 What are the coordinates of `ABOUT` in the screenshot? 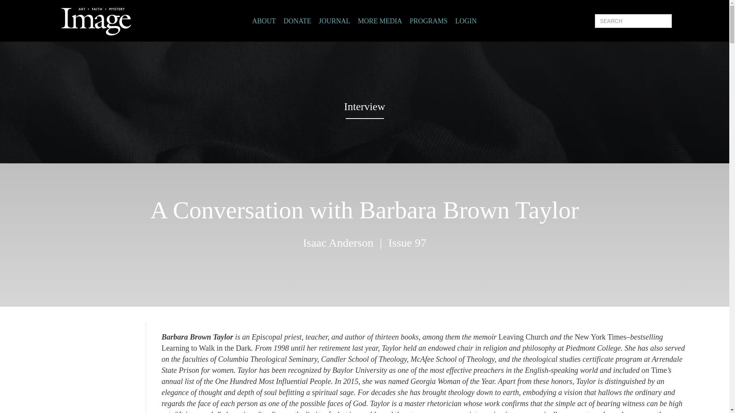 It's located at (264, 21).